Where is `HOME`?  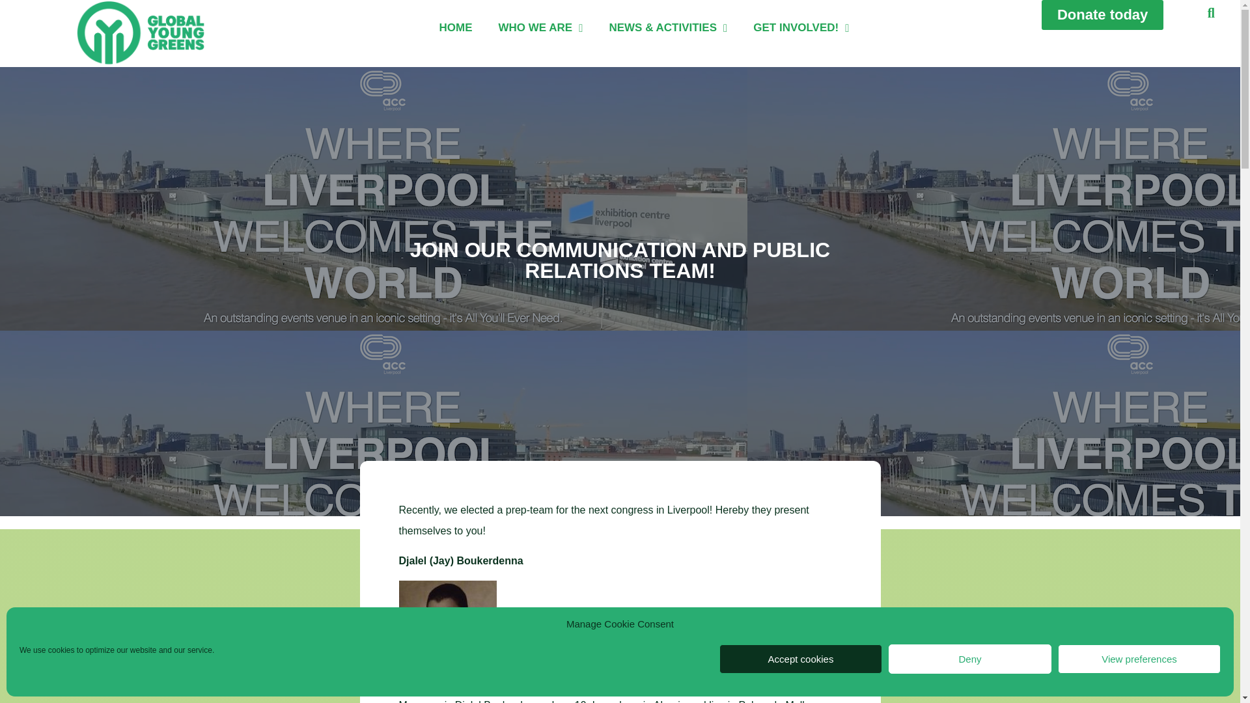 HOME is located at coordinates (456, 28).